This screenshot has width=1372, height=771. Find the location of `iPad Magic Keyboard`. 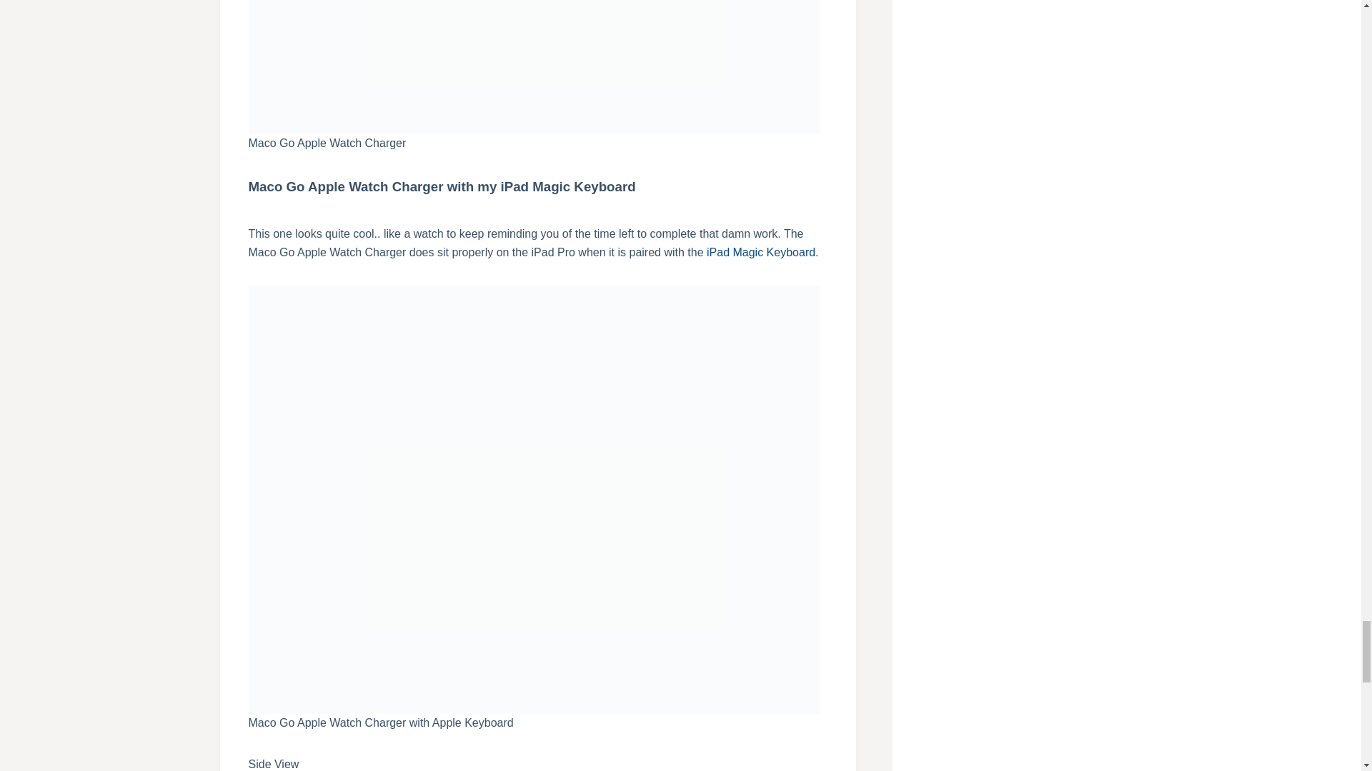

iPad Magic Keyboard is located at coordinates (760, 251).